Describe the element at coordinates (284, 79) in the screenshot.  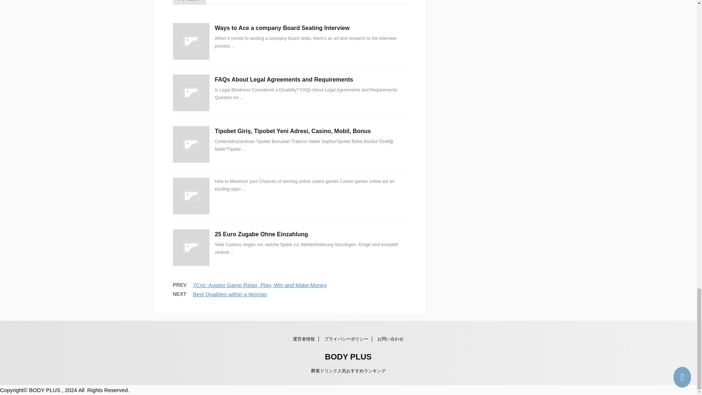
I see `FAQs About Legal Agreements and Requirements` at that location.